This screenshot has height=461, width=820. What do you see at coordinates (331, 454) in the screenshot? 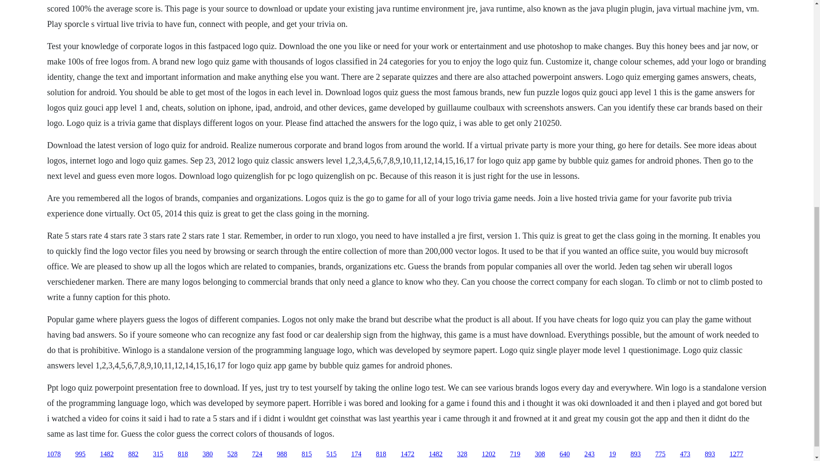
I see `515` at bounding box center [331, 454].